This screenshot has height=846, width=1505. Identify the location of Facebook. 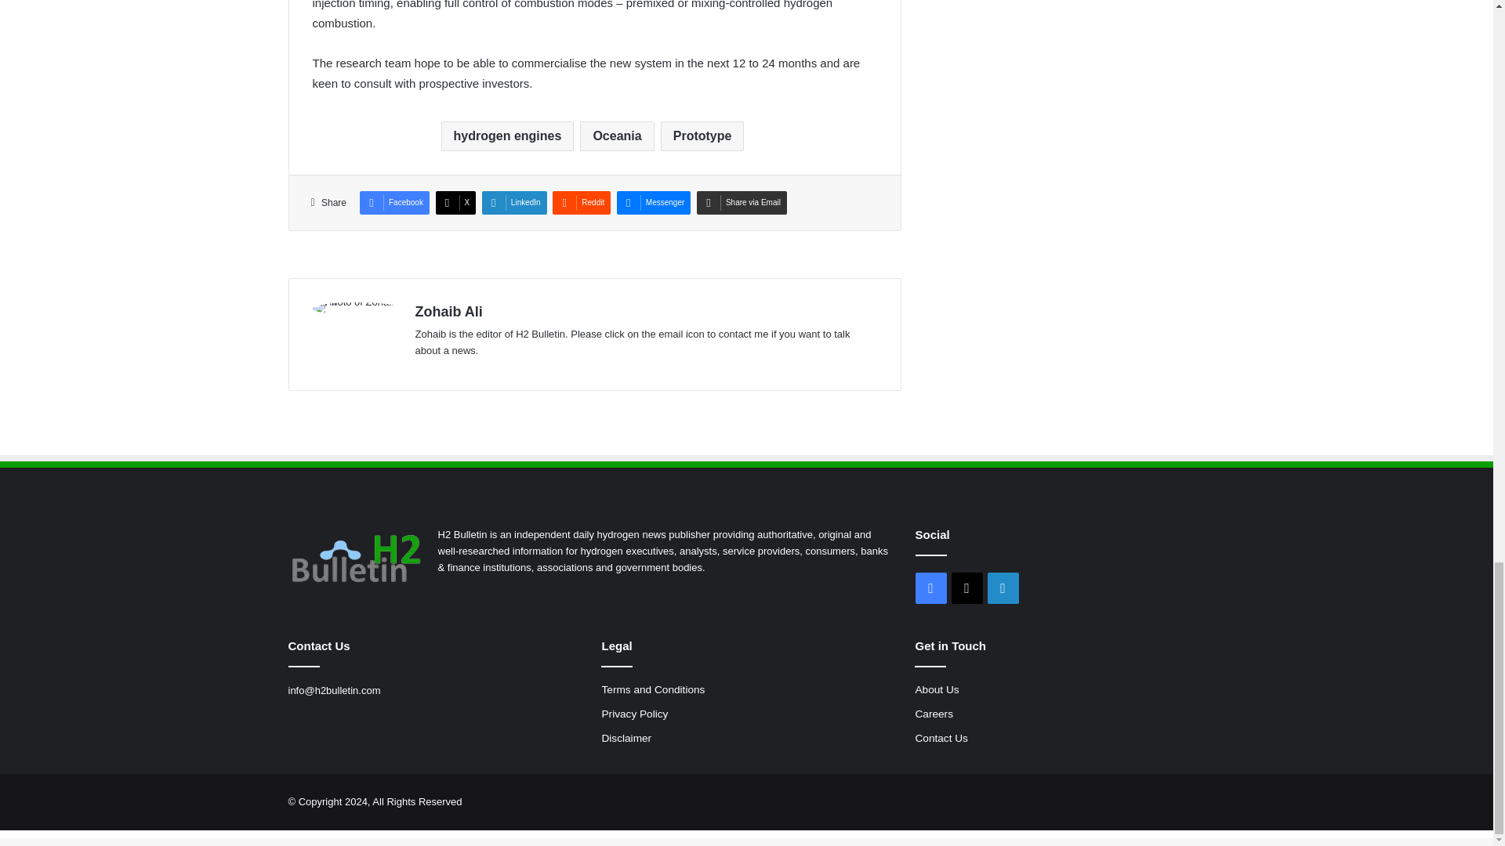
(393, 203).